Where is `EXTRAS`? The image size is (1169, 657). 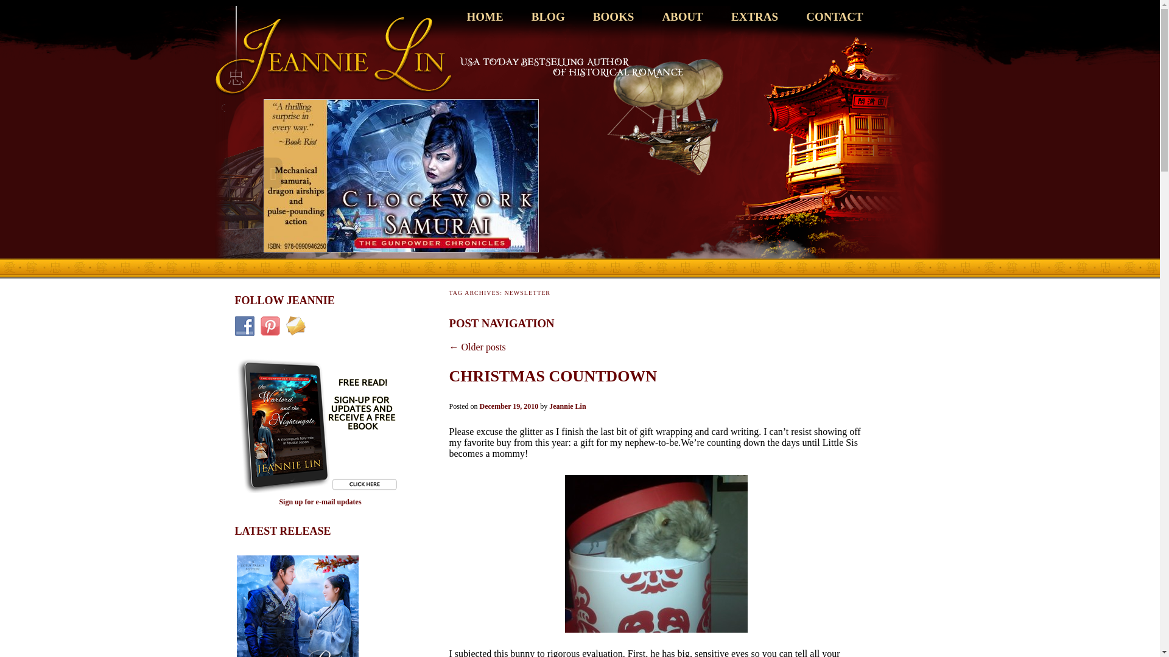 EXTRAS is located at coordinates (755, 17).